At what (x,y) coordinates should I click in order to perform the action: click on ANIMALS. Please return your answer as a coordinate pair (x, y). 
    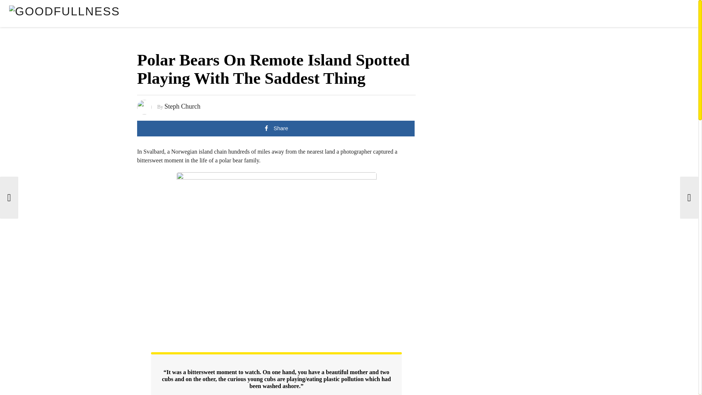
    Looking at the image, I should click on (563, 15).